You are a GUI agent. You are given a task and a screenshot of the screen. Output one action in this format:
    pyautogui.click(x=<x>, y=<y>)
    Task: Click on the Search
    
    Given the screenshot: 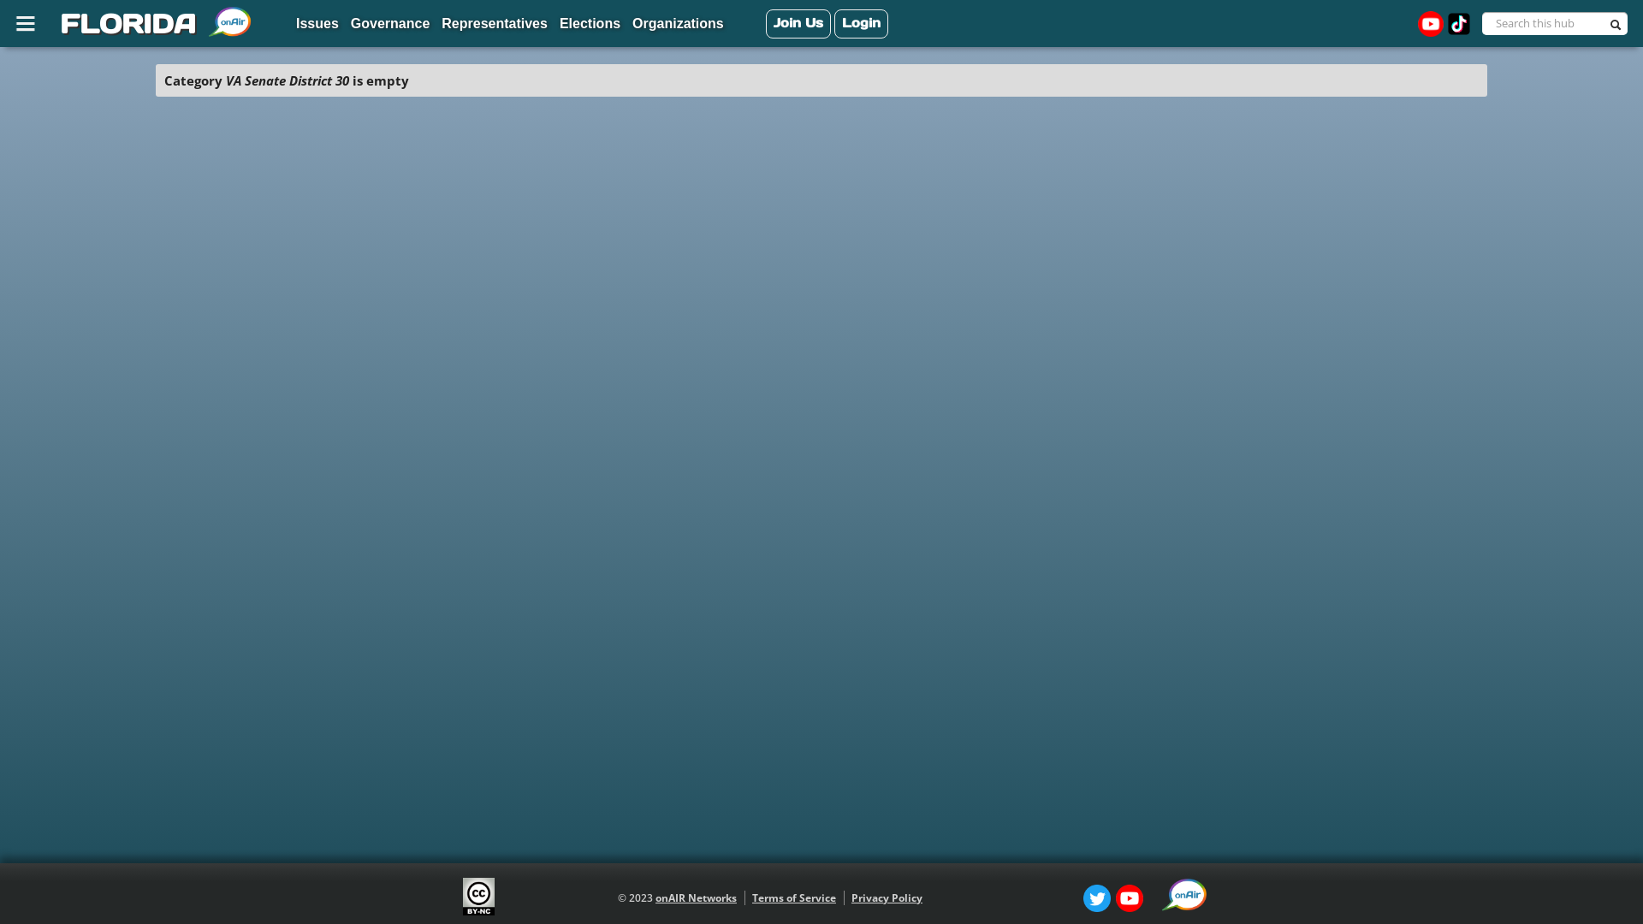 What is the action you would take?
    pyautogui.click(x=1618, y=27)
    